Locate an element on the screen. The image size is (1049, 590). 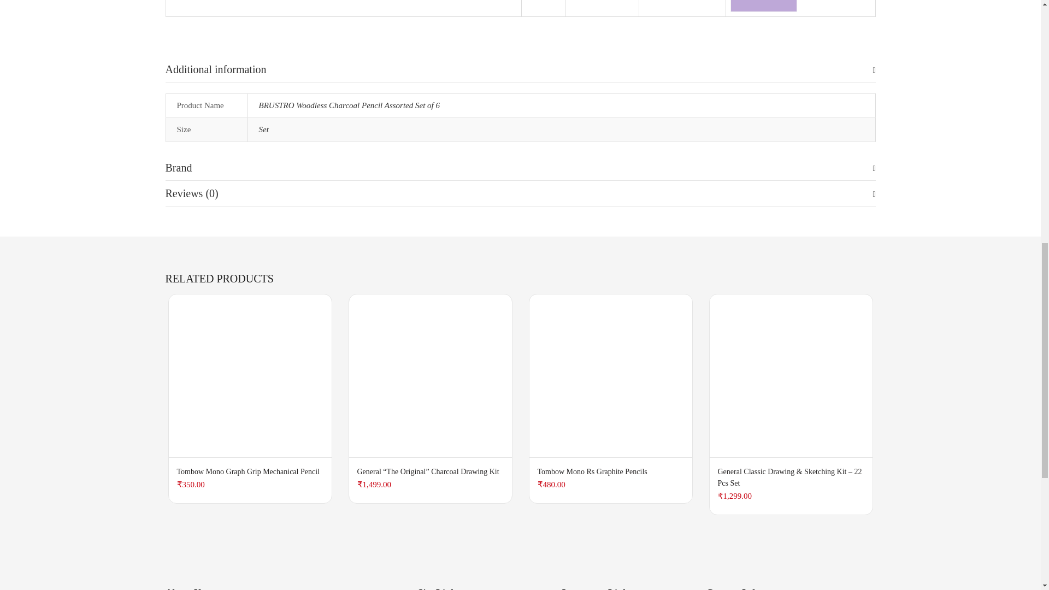
Tombow Mono Graph Grip Mechanical Pencil is located at coordinates (249, 375).